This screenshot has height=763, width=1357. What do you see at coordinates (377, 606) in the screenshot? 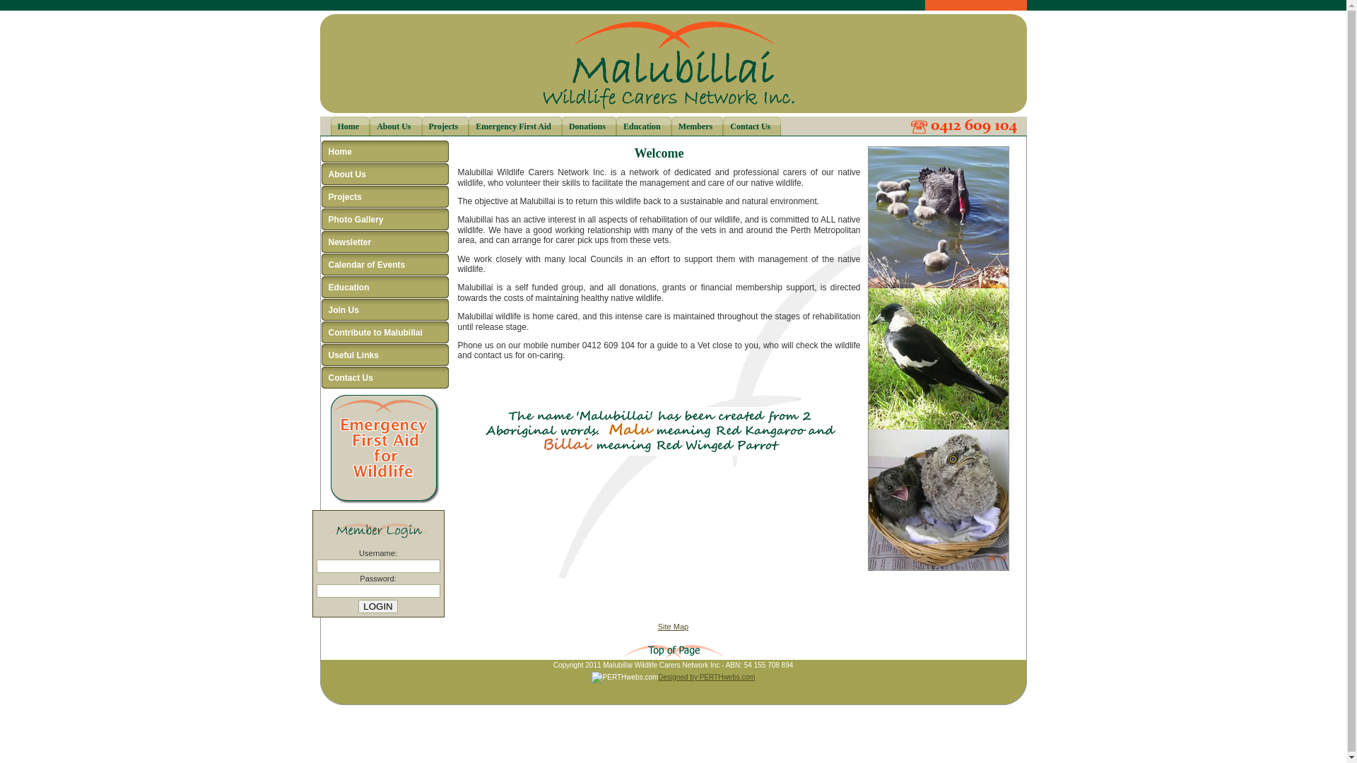
I see `Login` at bounding box center [377, 606].